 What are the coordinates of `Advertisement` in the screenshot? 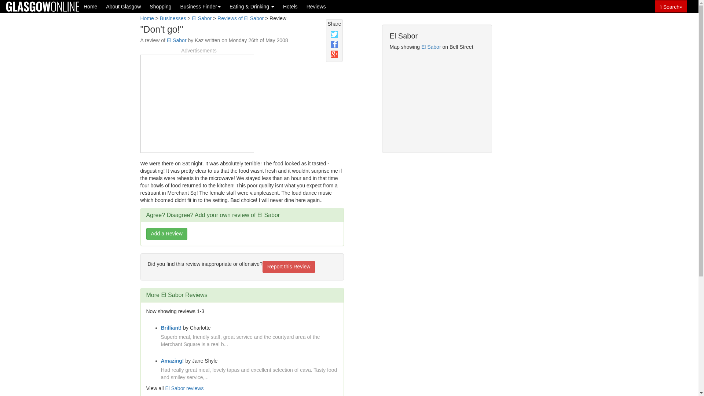 It's located at (528, 144).